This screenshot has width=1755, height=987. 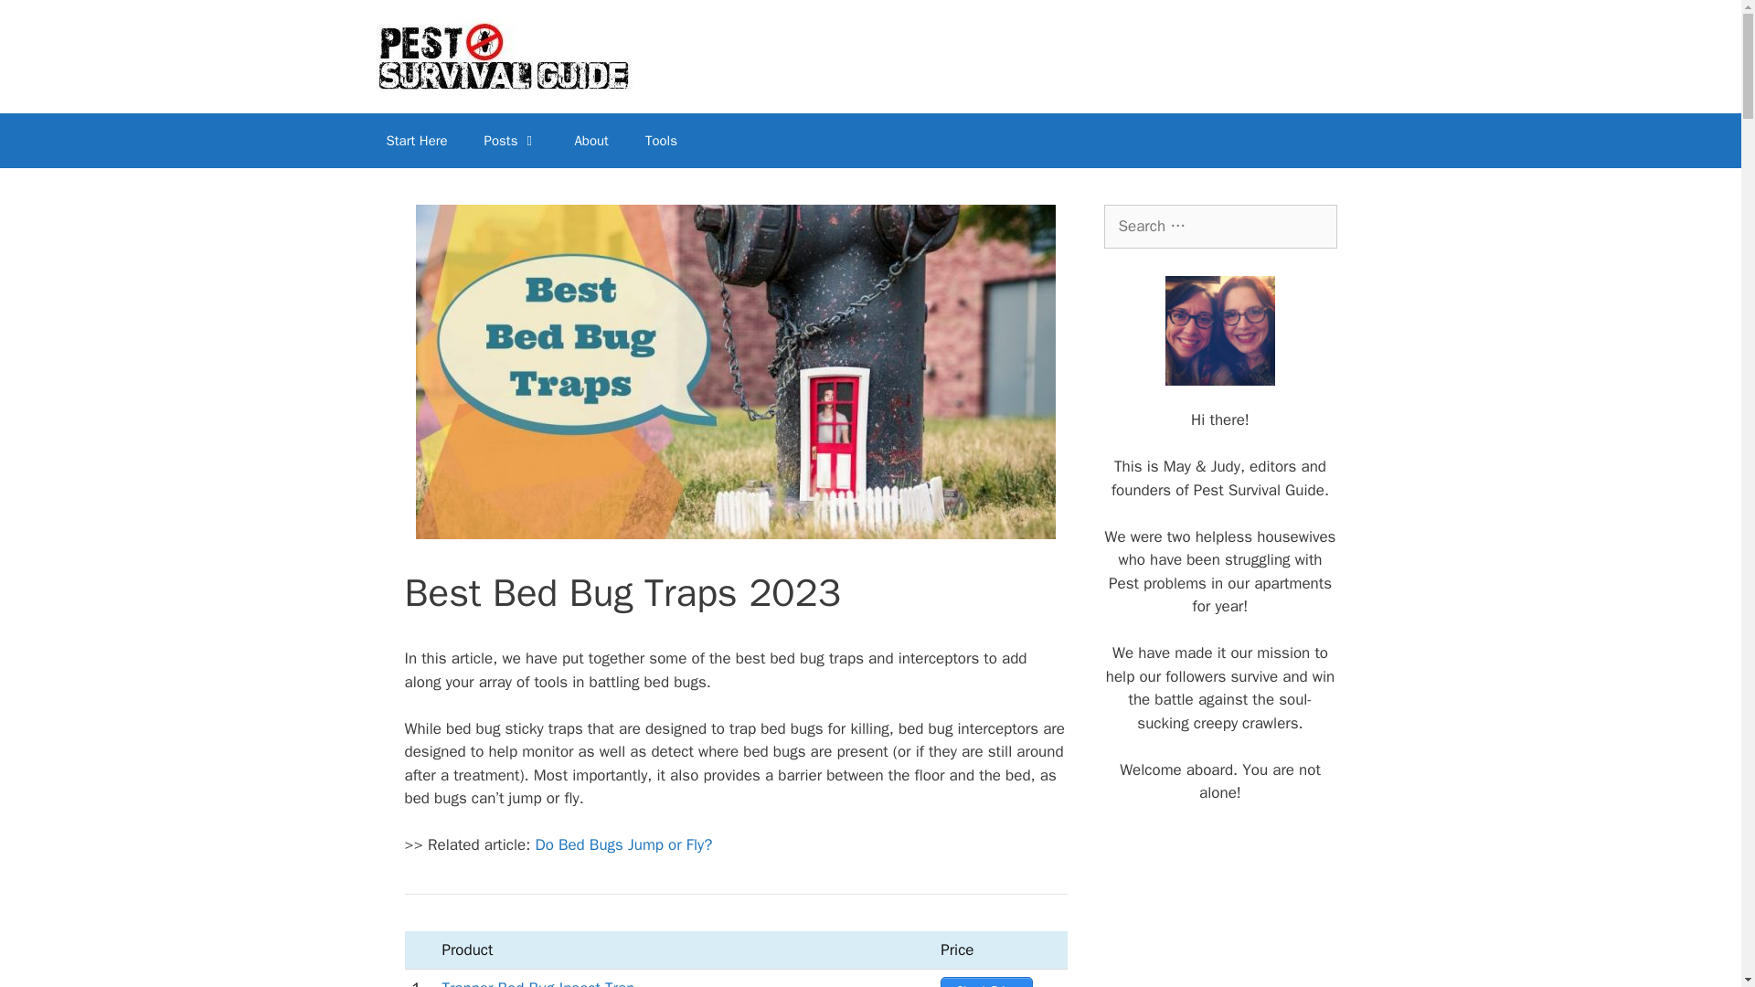 I want to click on Tools, so click(x=660, y=141).